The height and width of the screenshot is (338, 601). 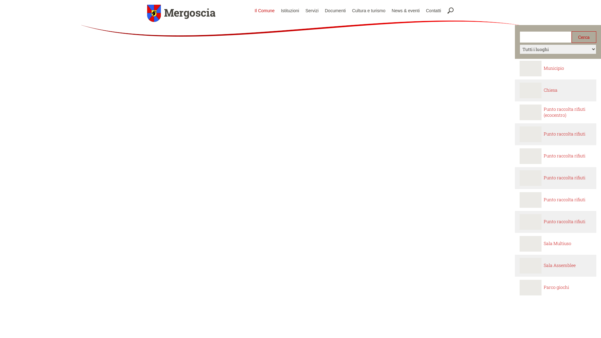 I want to click on Il Comune, so click(x=265, y=11).